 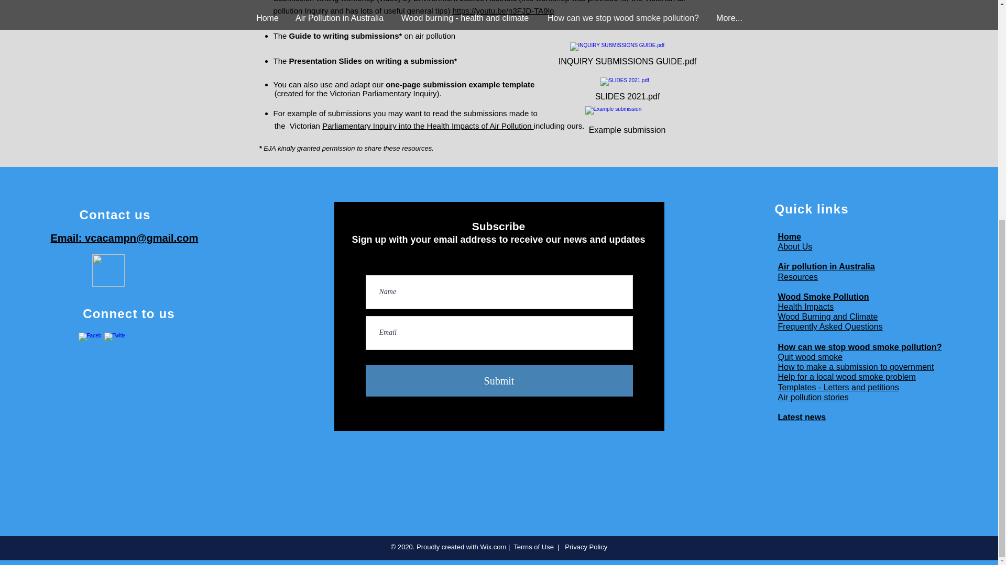 I want to click on Health Impacts, so click(x=806, y=307).